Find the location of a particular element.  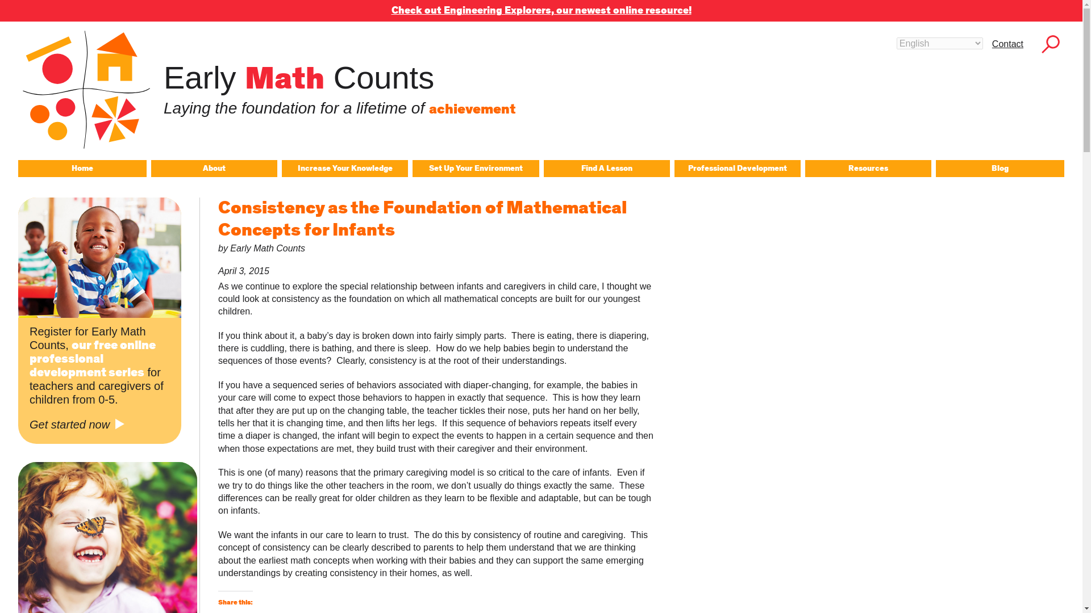

Home is located at coordinates (82, 168).